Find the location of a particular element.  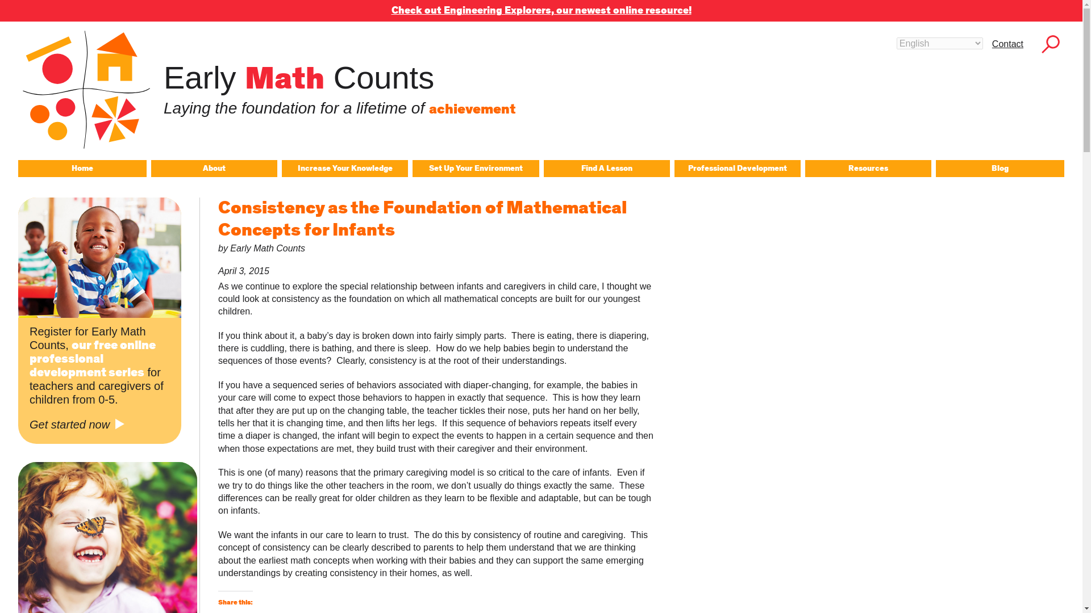

Home is located at coordinates (82, 168).